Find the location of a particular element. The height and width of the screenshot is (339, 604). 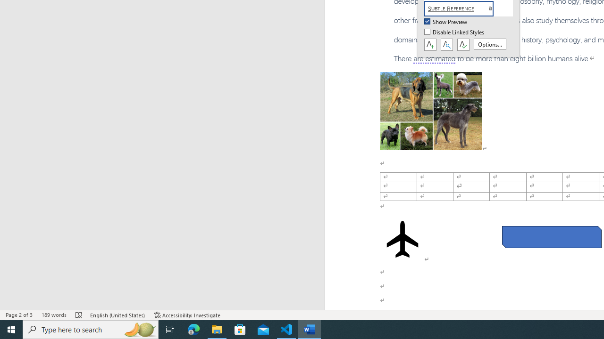

Options... is located at coordinates (490, 44).